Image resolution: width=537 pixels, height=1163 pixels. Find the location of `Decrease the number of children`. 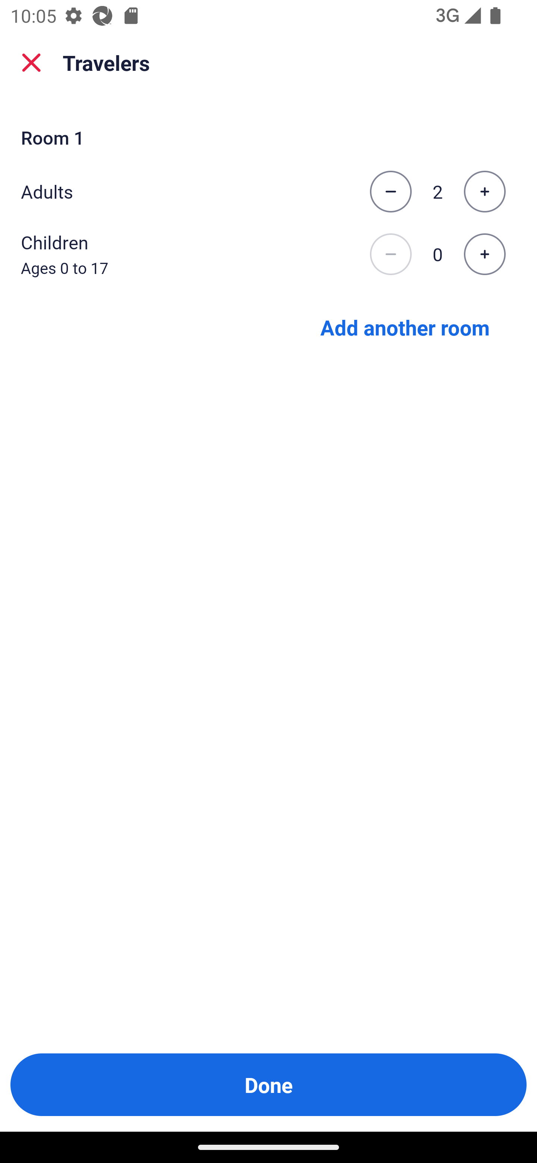

Decrease the number of children is located at coordinates (390, 255).